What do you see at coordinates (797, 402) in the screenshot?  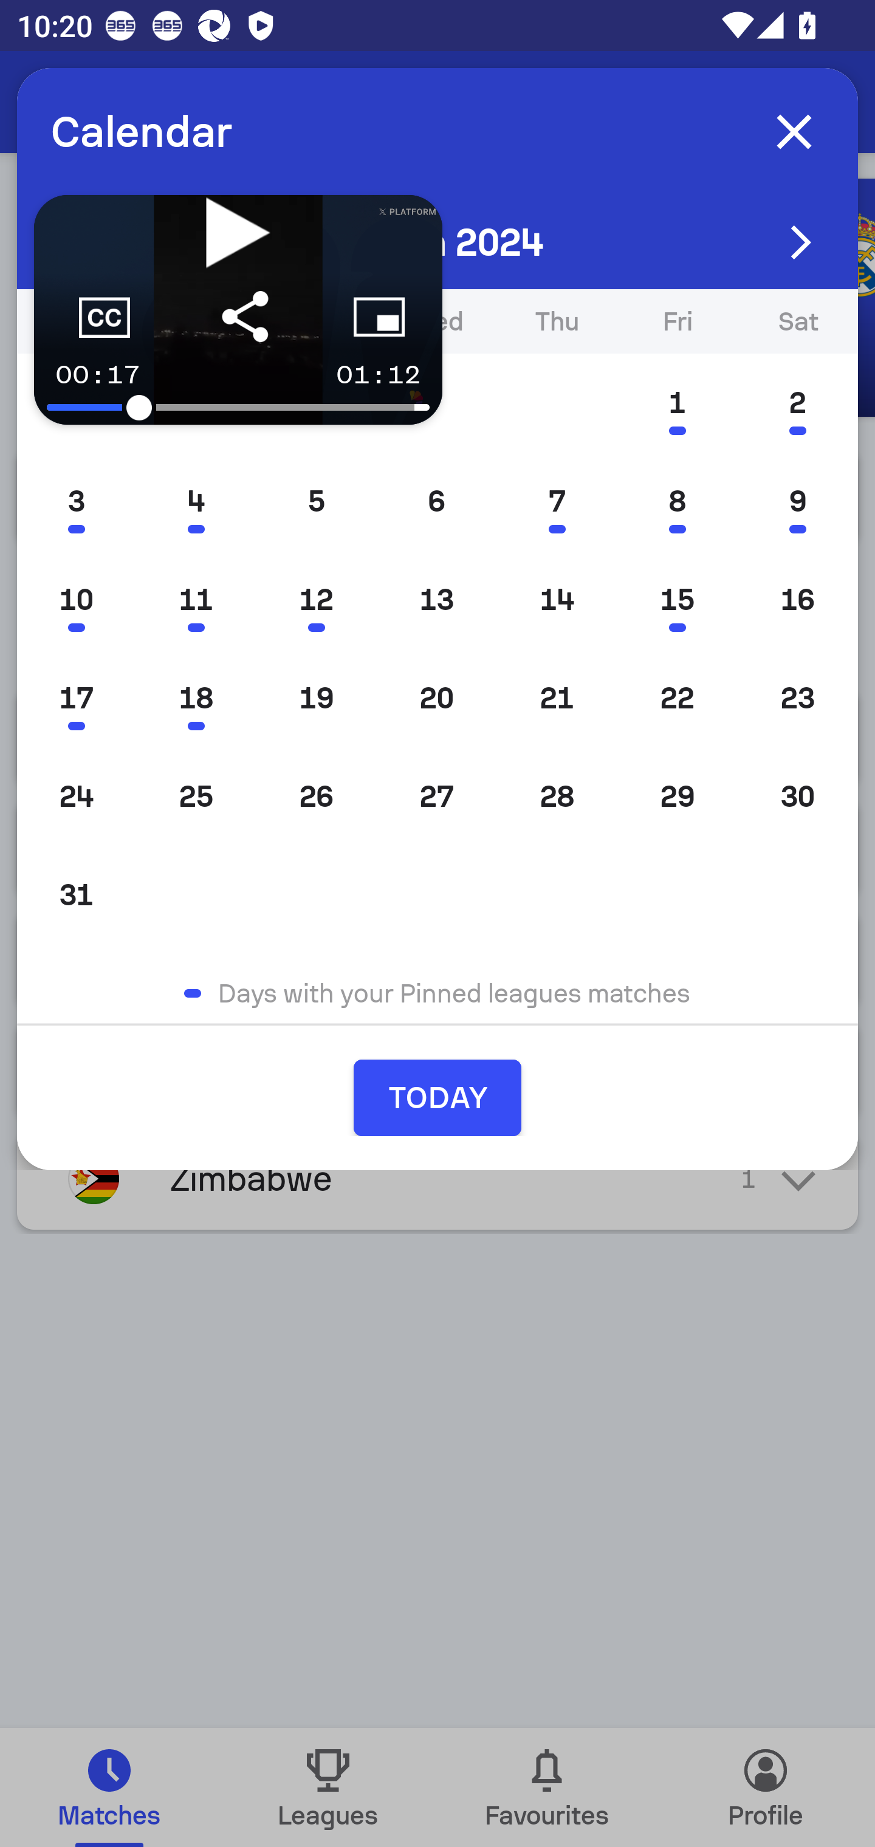 I see `2` at bounding box center [797, 402].